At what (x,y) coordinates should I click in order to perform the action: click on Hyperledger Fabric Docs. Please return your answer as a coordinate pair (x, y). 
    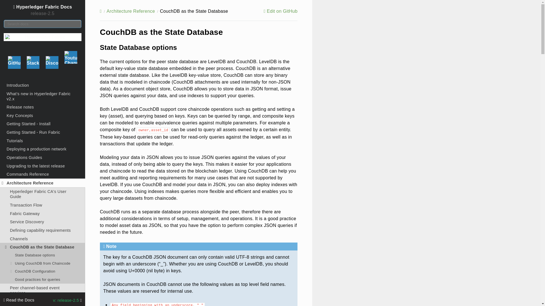
    Looking at the image, I should click on (43, 6).